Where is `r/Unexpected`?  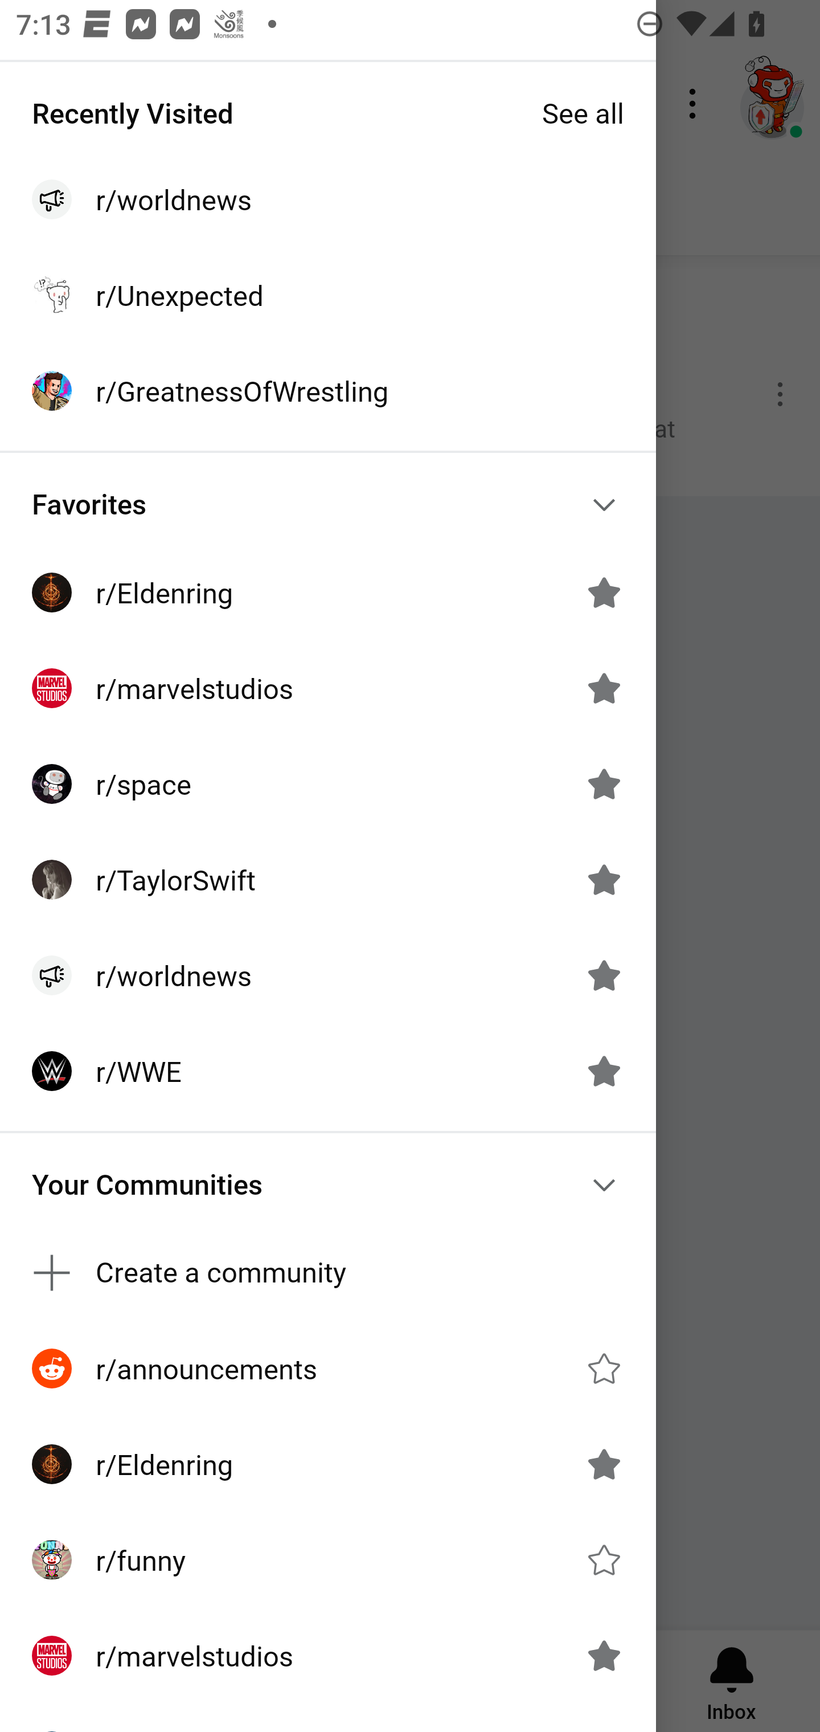 r/Unexpected is located at coordinates (328, 295).